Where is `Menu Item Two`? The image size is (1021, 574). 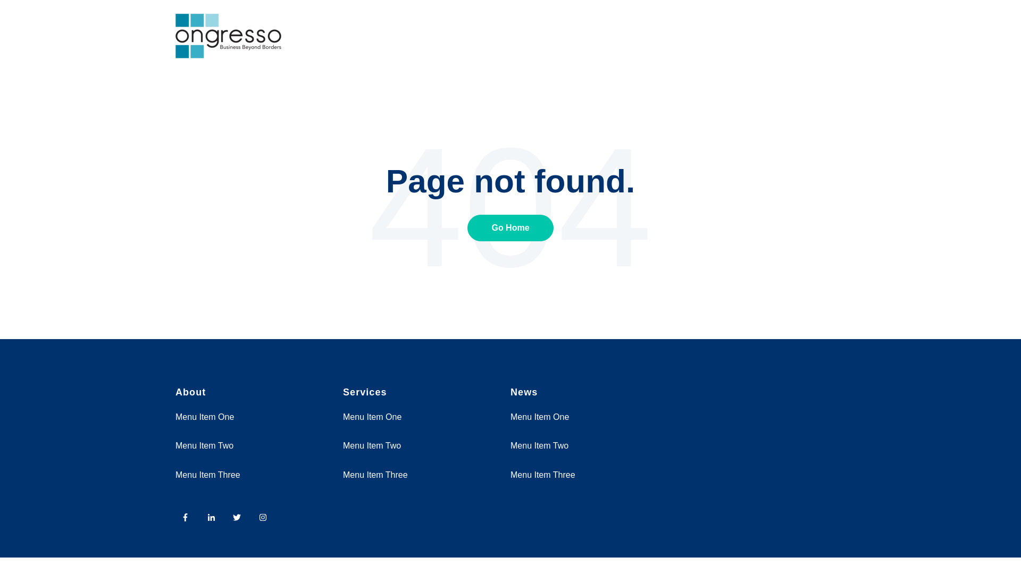 Menu Item Two is located at coordinates (539, 445).